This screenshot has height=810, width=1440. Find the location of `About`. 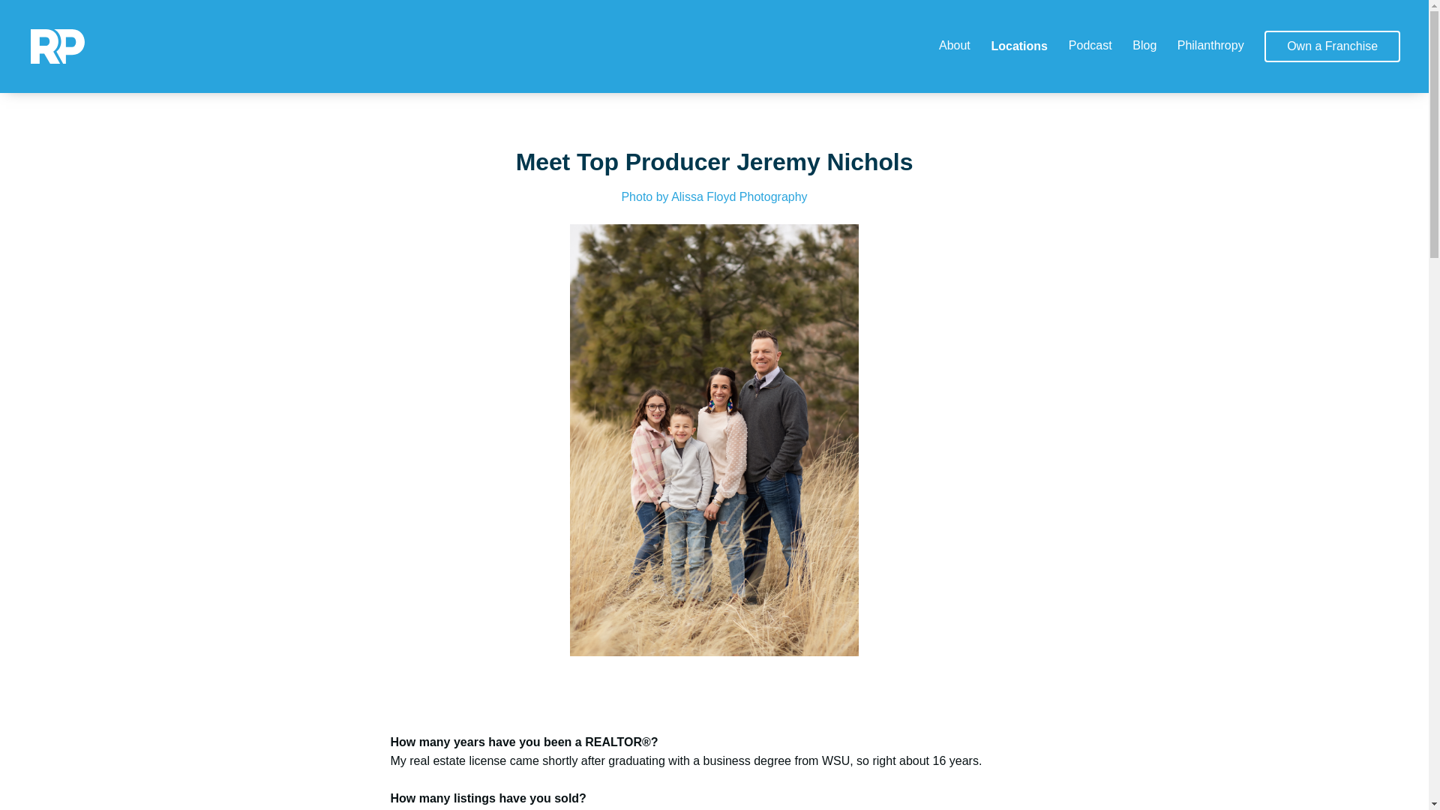

About is located at coordinates (954, 45).